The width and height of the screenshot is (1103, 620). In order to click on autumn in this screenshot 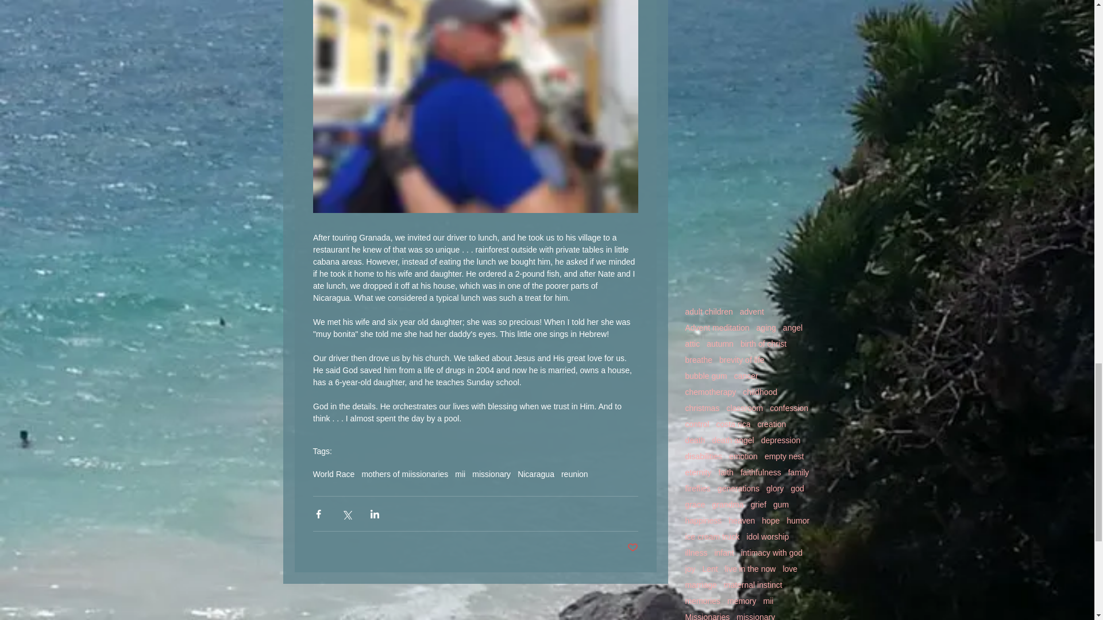, I will do `click(720, 343)`.